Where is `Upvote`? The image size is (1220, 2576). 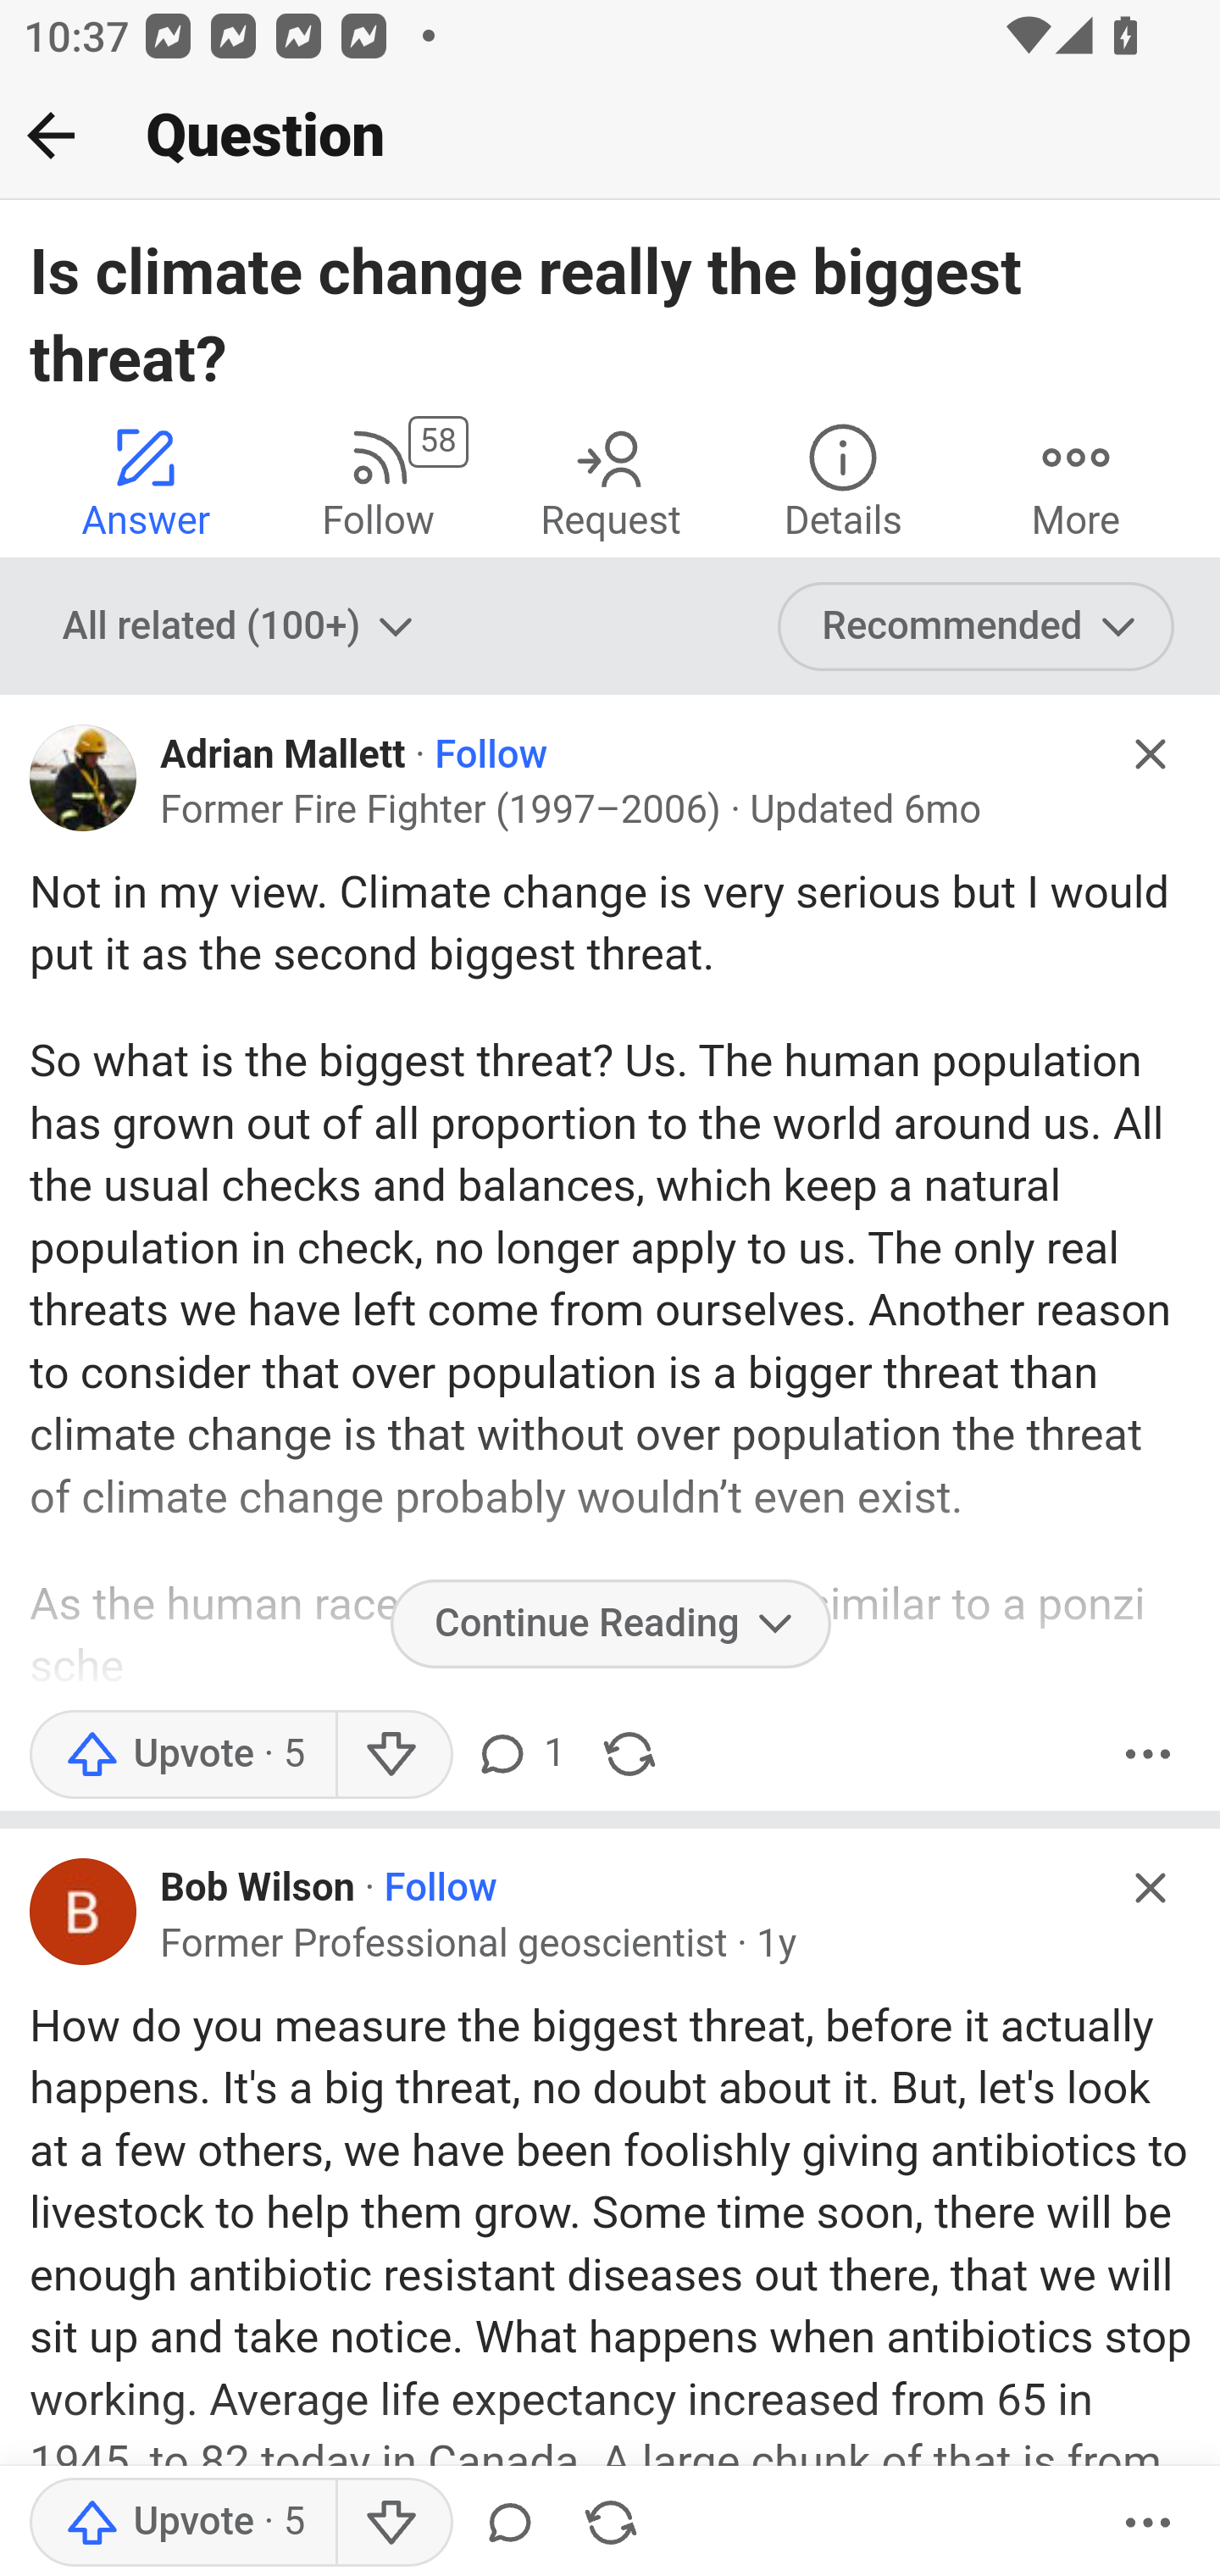
Upvote is located at coordinates (183, 1752).